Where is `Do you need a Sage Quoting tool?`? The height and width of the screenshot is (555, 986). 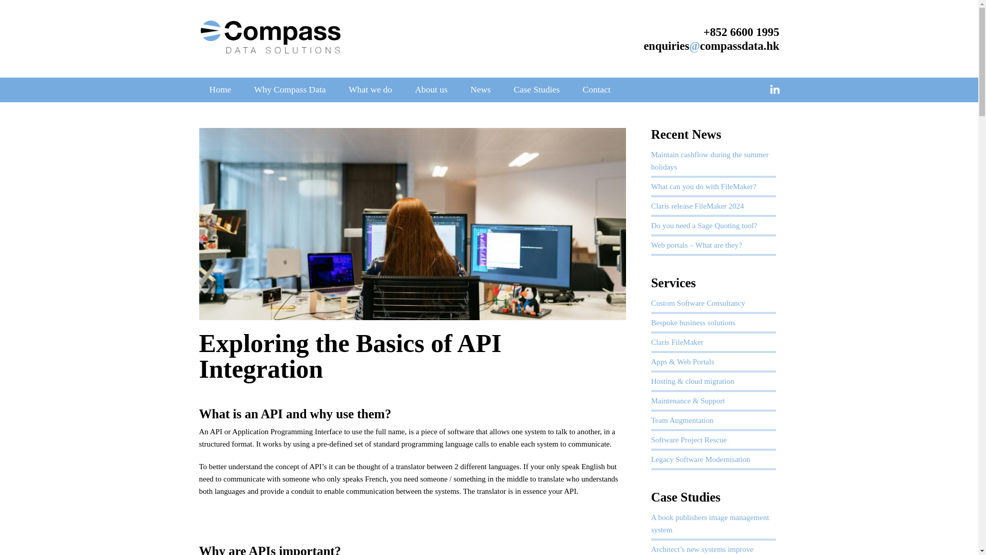 Do you need a Sage Quoting tool? is located at coordinates (704, 225).